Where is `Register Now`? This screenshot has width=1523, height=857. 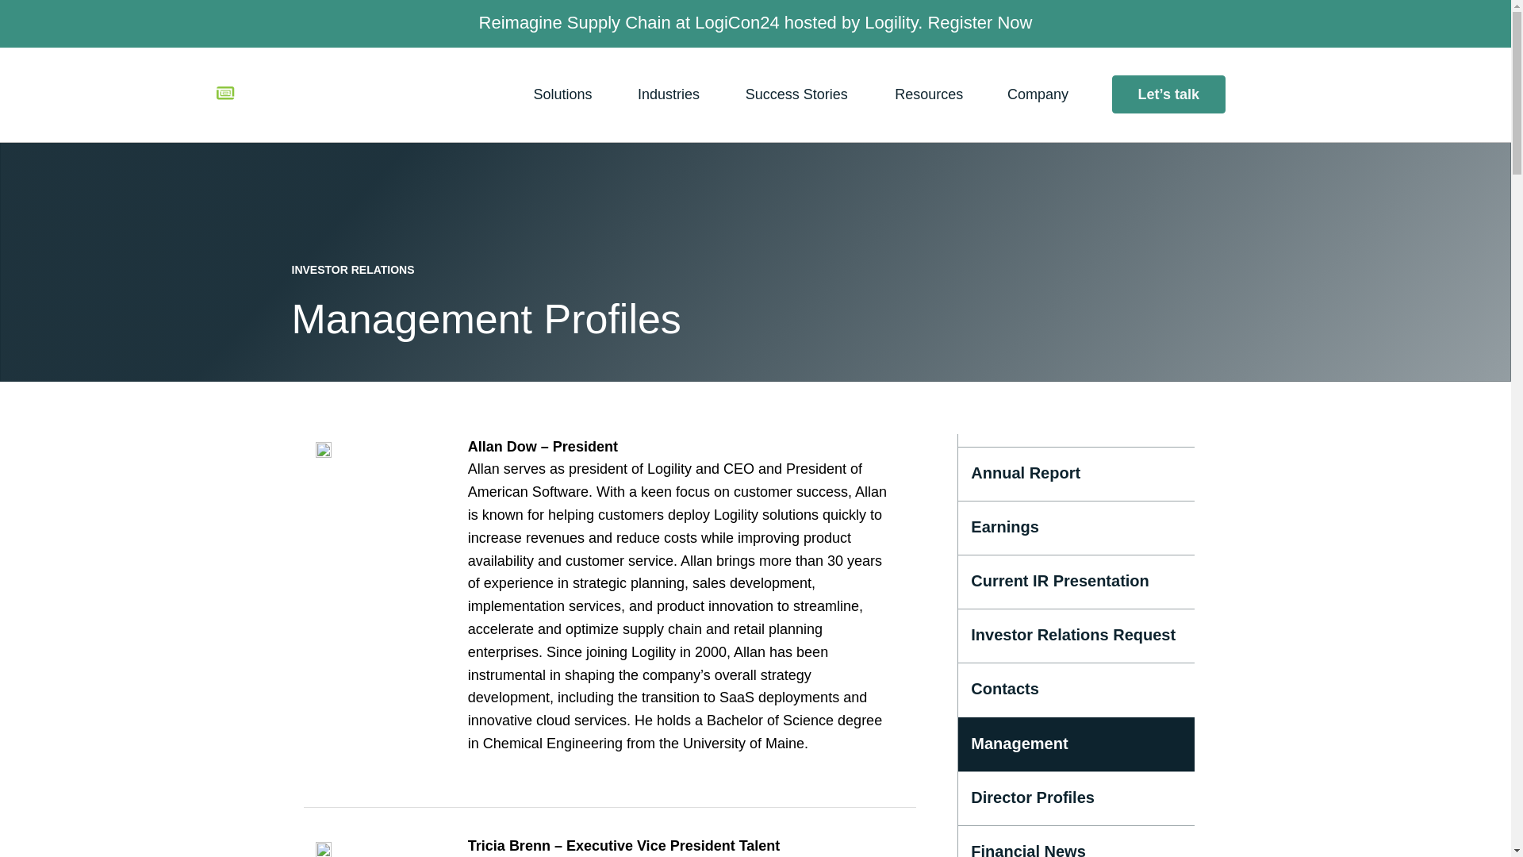
Register Now is located at coordinates (980, 22).